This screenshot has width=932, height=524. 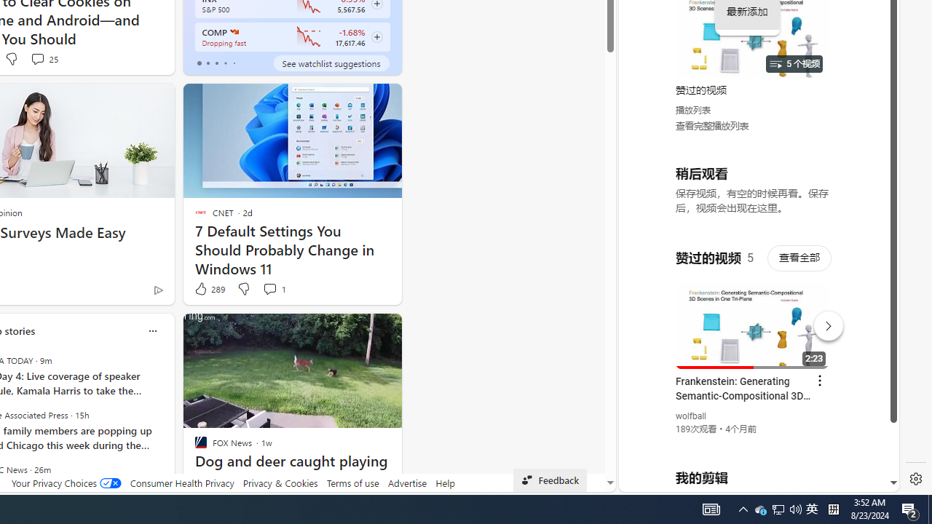 What do you see at coordinates (692, 416) in the screenshot?
I see `wolfball` at bounding box center [692, 416].